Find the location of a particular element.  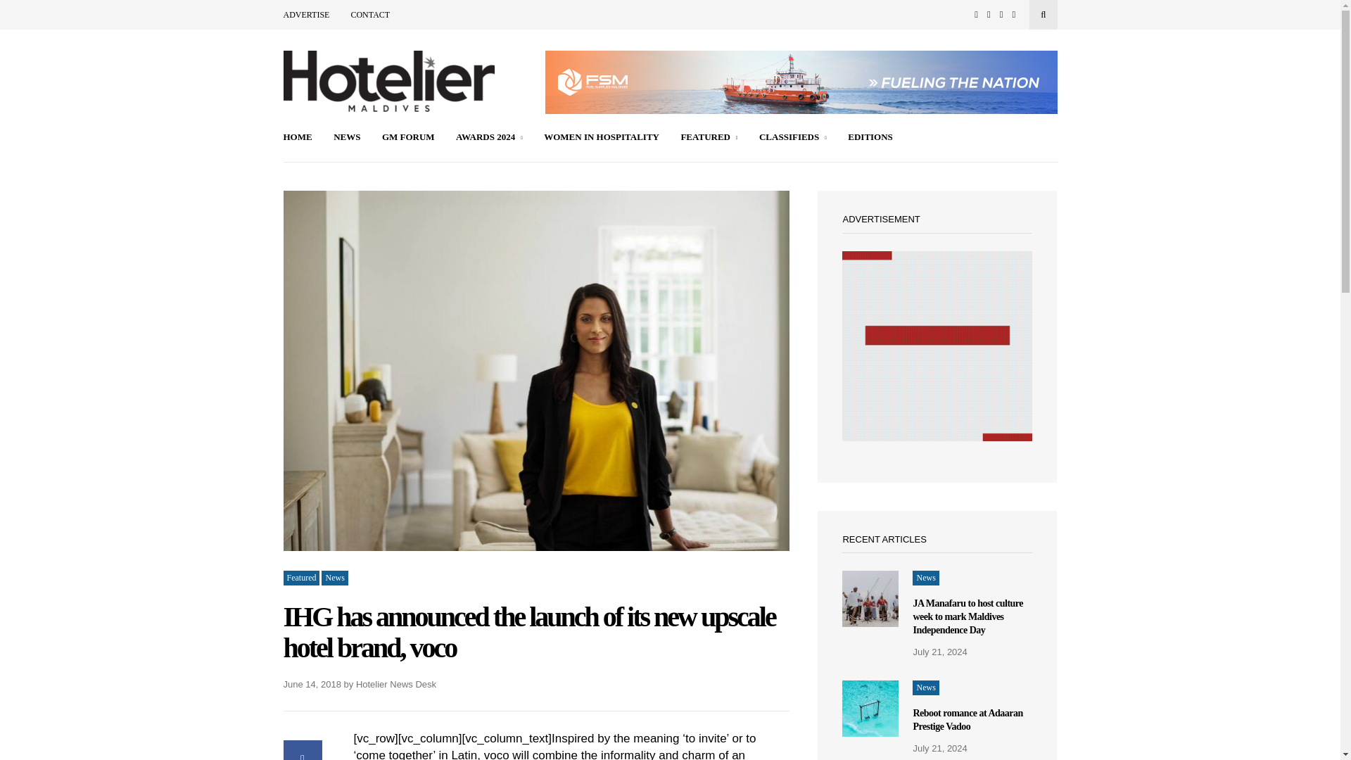

ADVERTISE is located at coordinates (305, 15).